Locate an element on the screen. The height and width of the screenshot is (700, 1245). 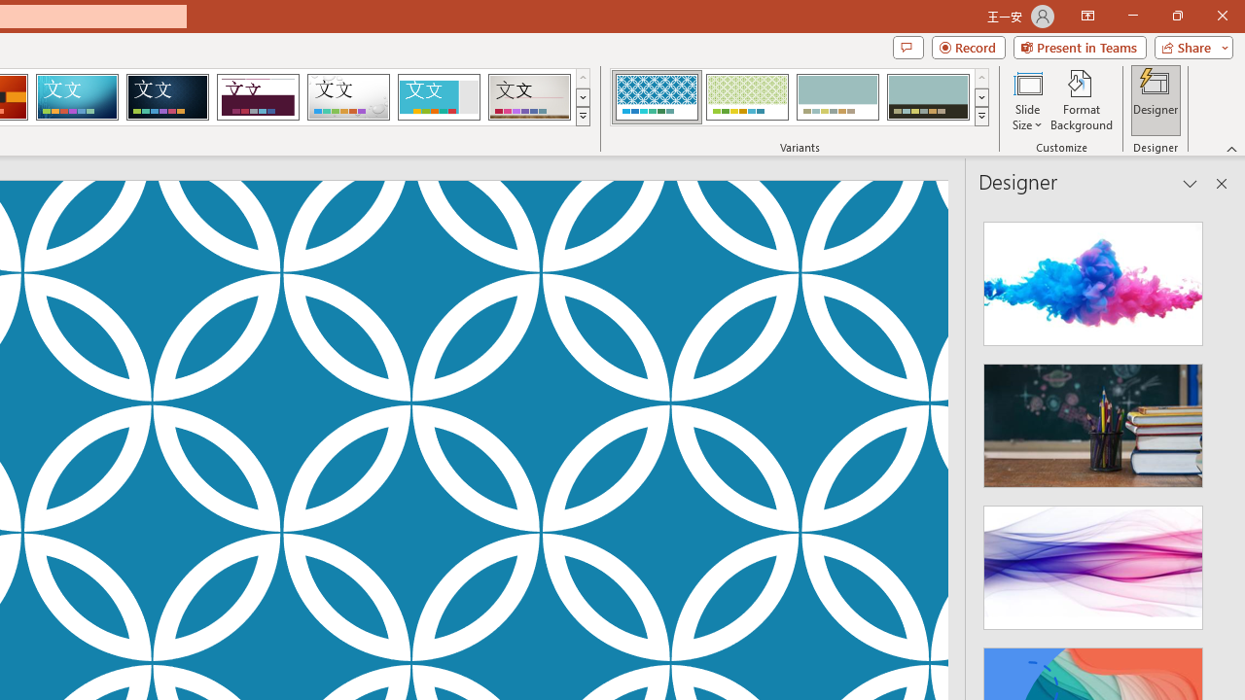
Row up is located at coordinates (982, 78).